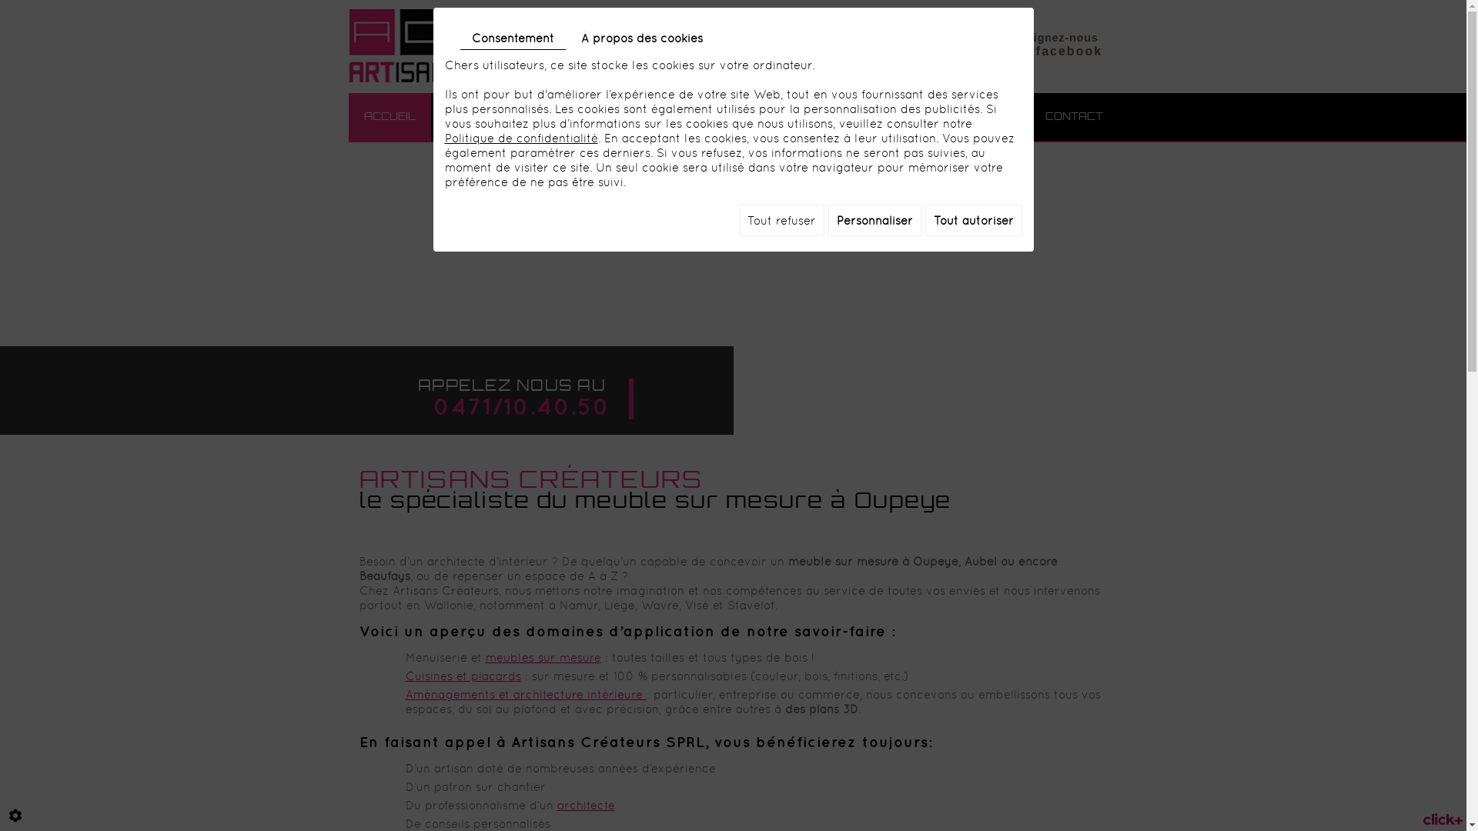 This screenshot has width=1478, height=831. Describe the element at coordinates (390, 111) in the screenshot. I see `ACCUEIL` at that location.